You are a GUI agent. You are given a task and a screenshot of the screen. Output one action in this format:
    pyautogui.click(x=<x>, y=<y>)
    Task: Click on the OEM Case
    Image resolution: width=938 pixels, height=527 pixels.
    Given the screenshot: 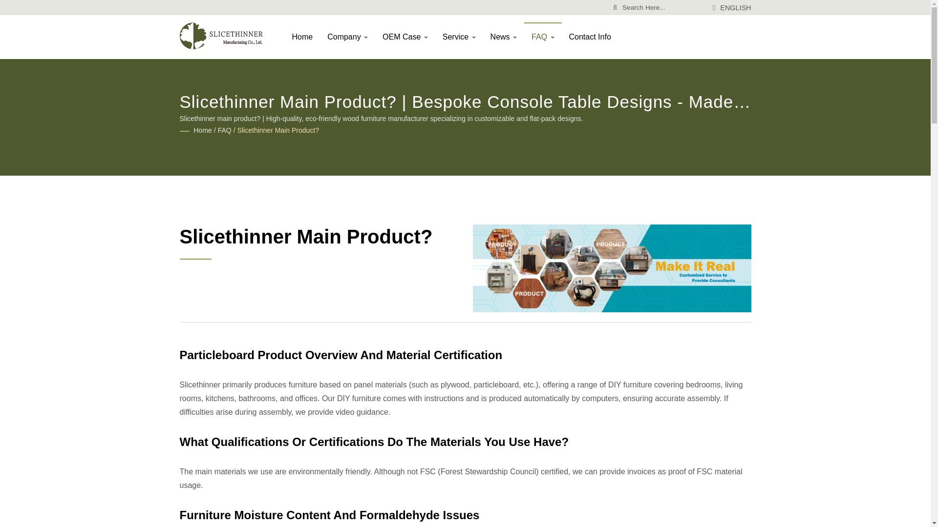 What is the action you would take?
    pyautogui.click(x=405, y=36)
    